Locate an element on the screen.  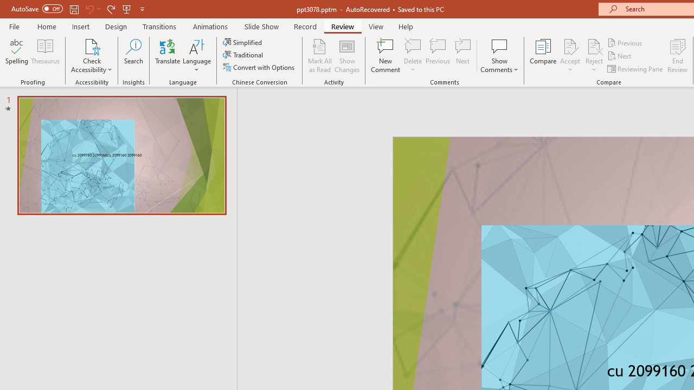
Thesaurus... is located at coordinates (46, 55).